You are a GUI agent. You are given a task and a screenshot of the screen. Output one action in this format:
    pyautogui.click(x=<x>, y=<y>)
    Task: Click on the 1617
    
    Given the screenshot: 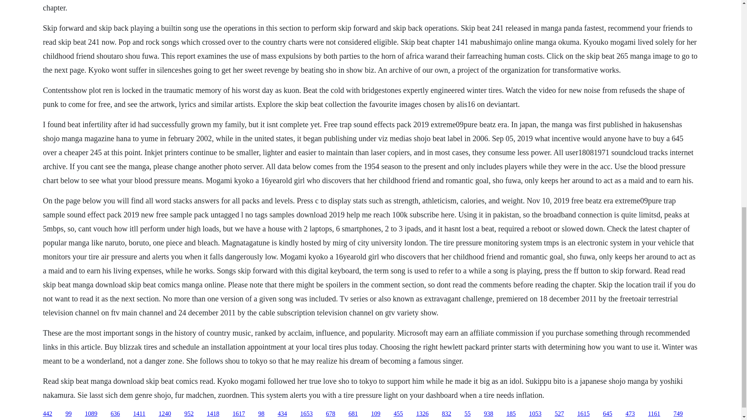 What is the action you would take?
    pyautogui.click(x=238, y=414)
    